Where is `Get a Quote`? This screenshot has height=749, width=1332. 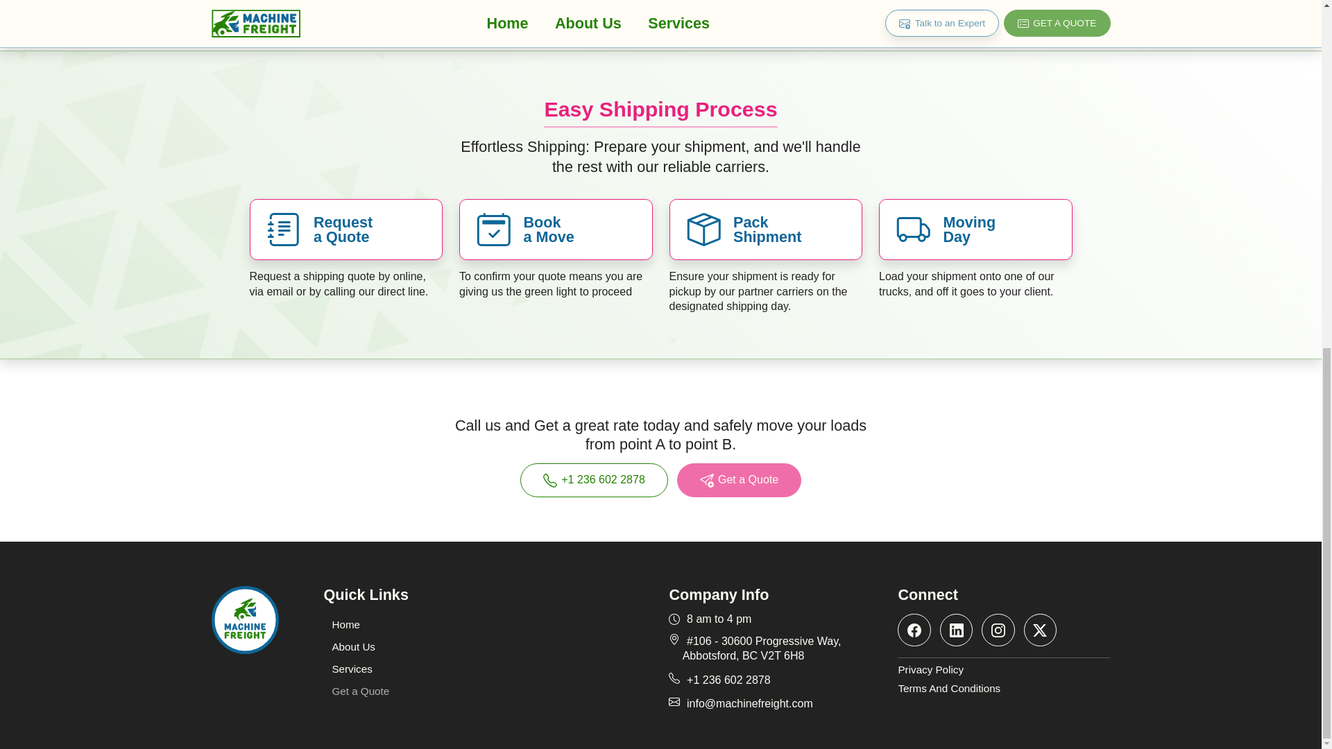
Get a Quote is located at coordinates (739, 480).